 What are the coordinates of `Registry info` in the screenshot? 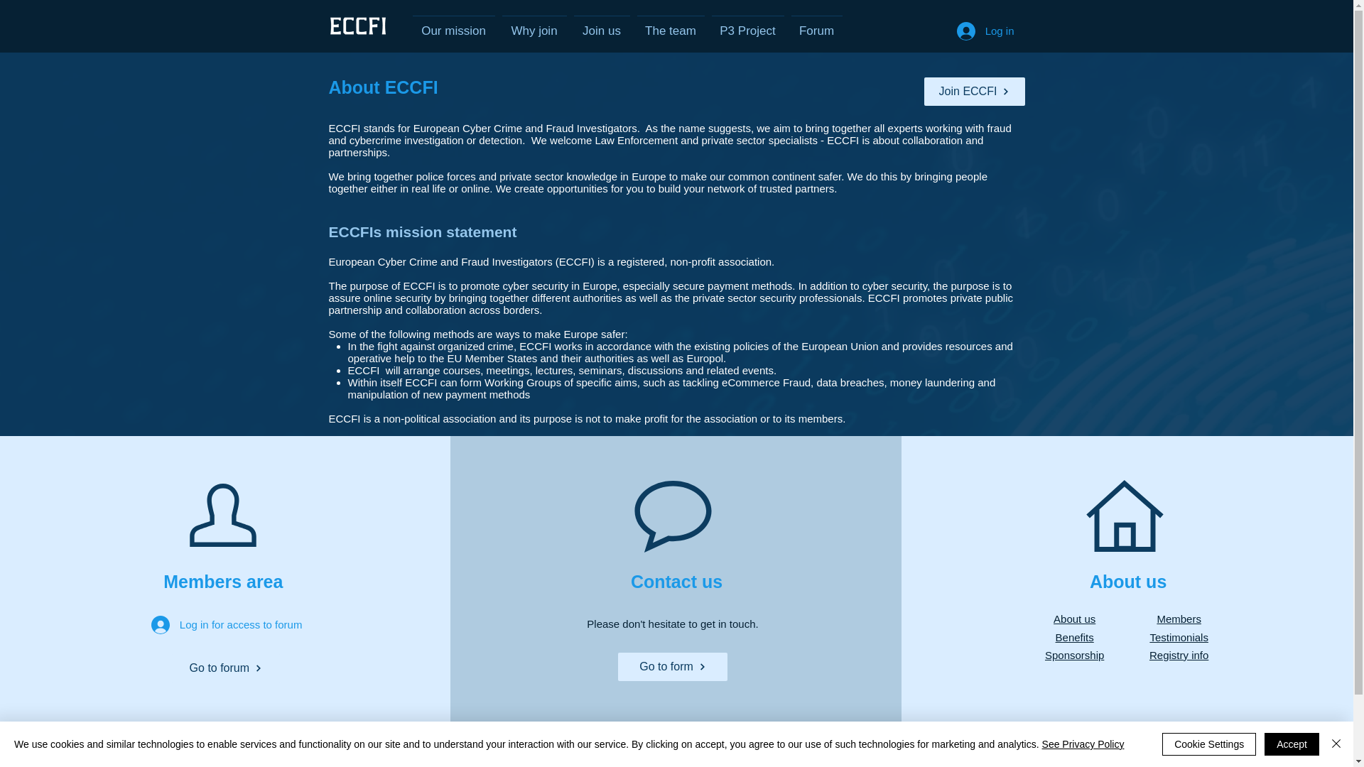 It's located at (1179, 655).